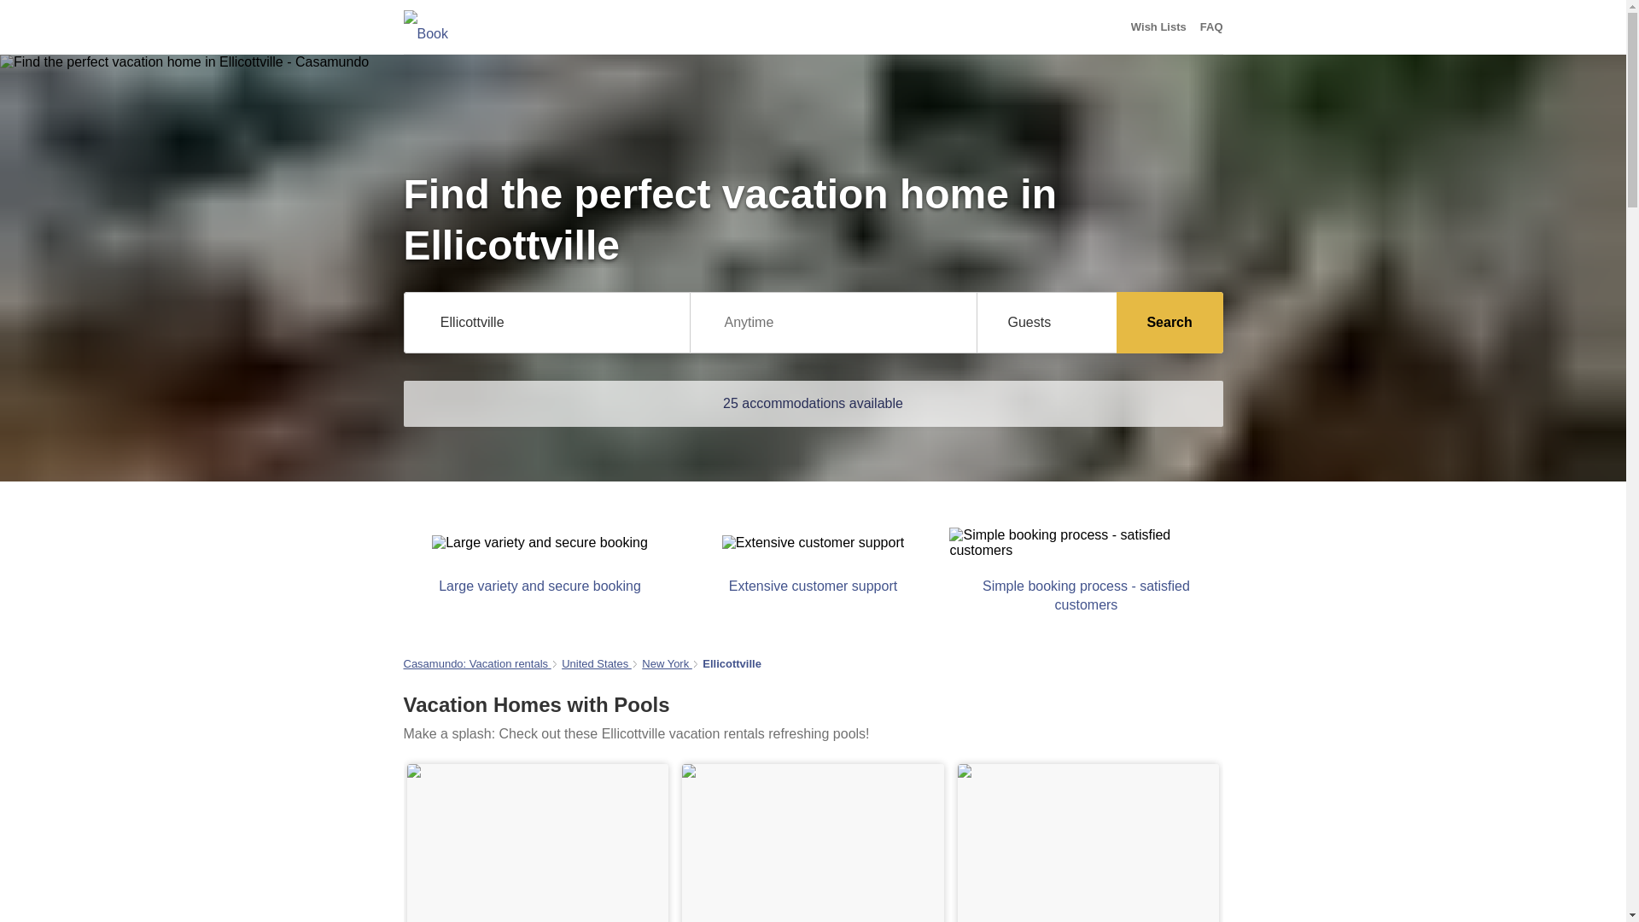 The height and width of the screenshot is (922, 1639). Describe the element at coordinates (596, 664) in the screenshot. I see `United States` at that location.